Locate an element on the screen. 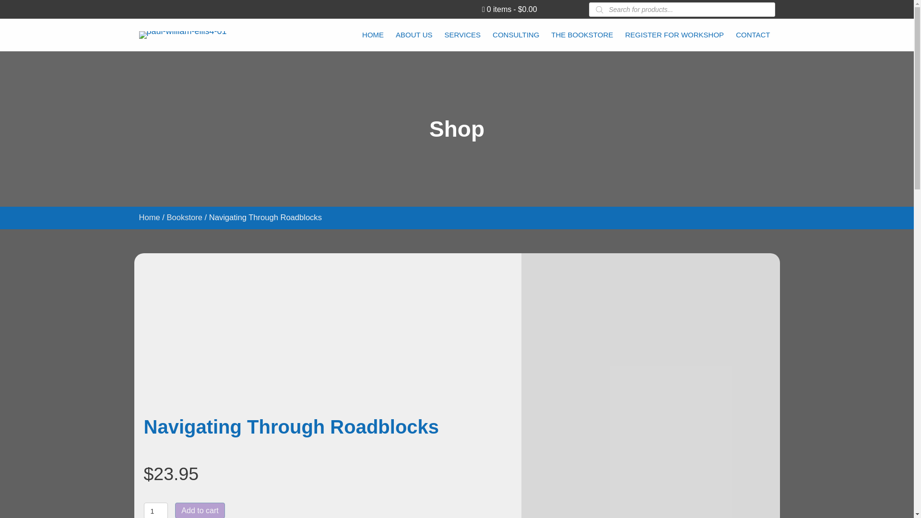  Start shopping is located at coordinates (509, 9).